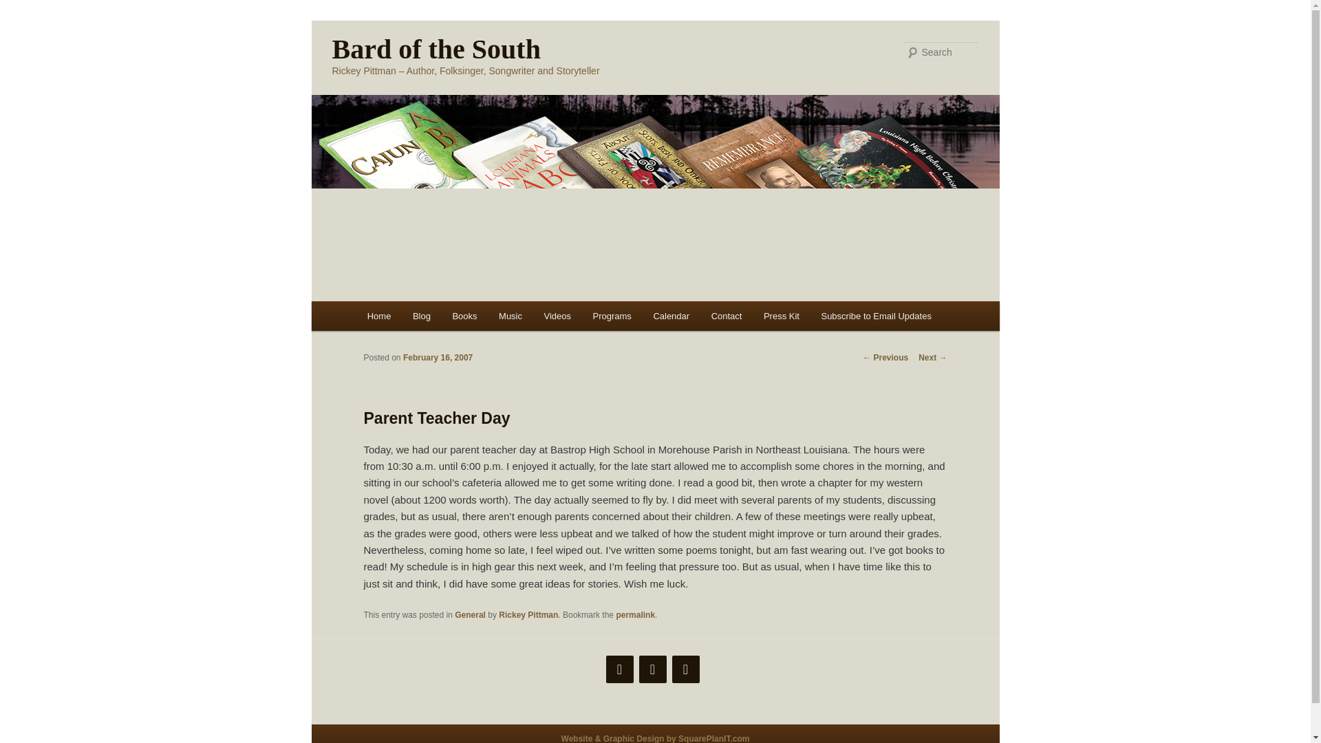 This screenshot has width=1321, height=743. Describe the element at coordinates (436, 48) in the screenshot. I see `Bard of the South` at that location.